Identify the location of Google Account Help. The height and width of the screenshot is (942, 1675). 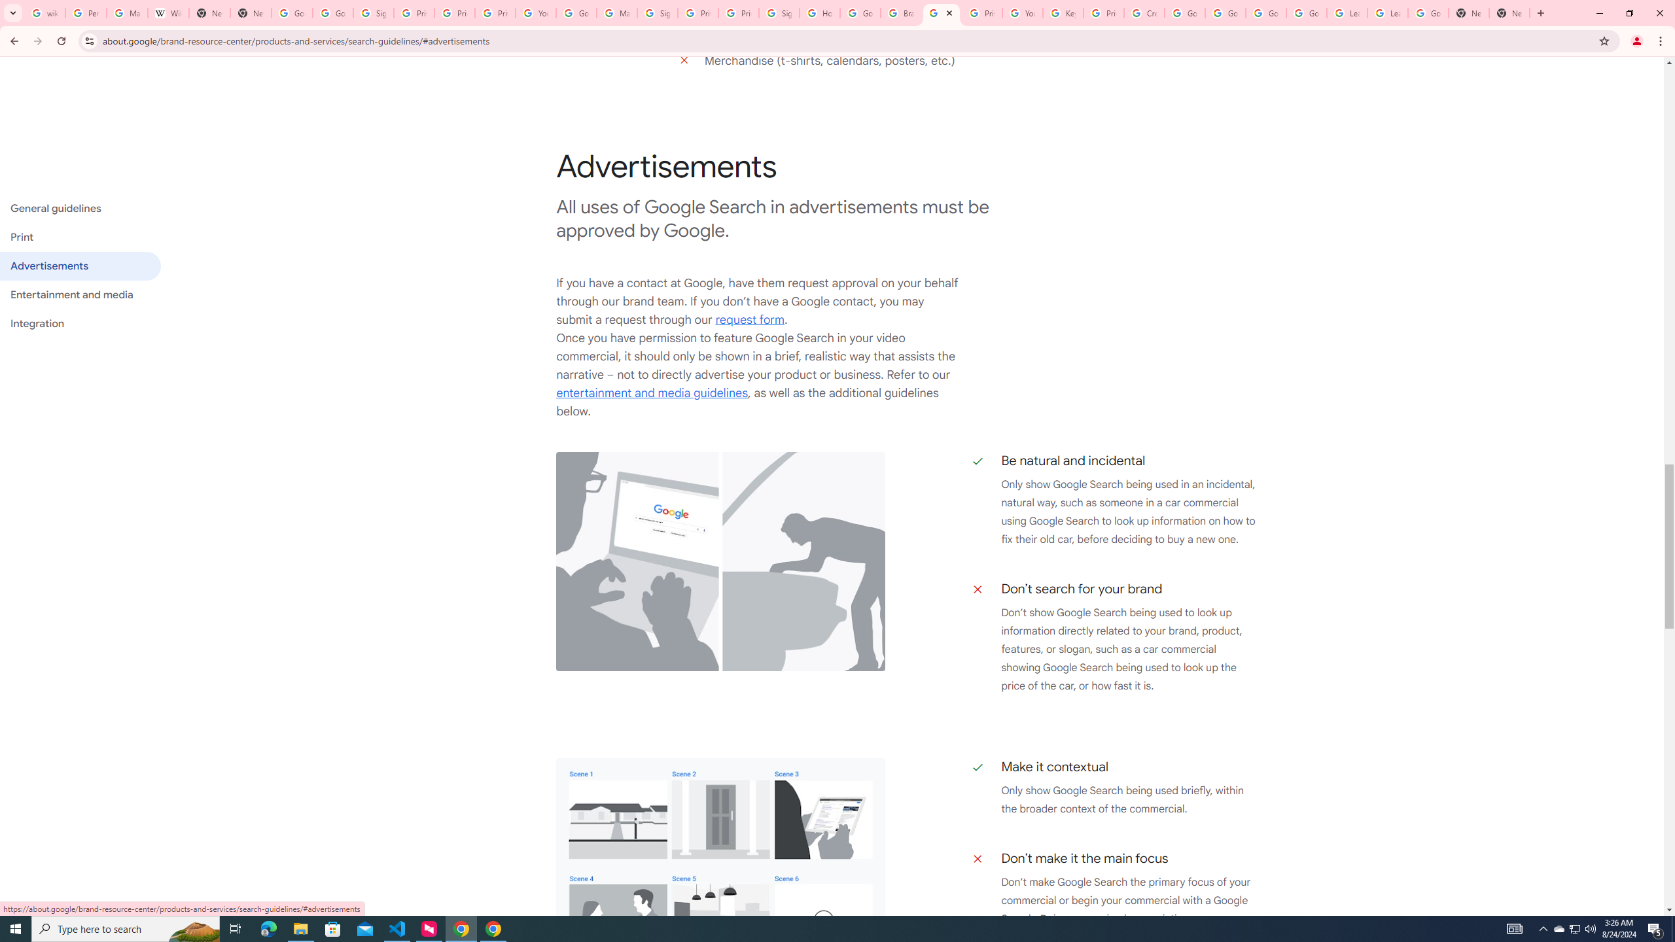
(1225, 13).